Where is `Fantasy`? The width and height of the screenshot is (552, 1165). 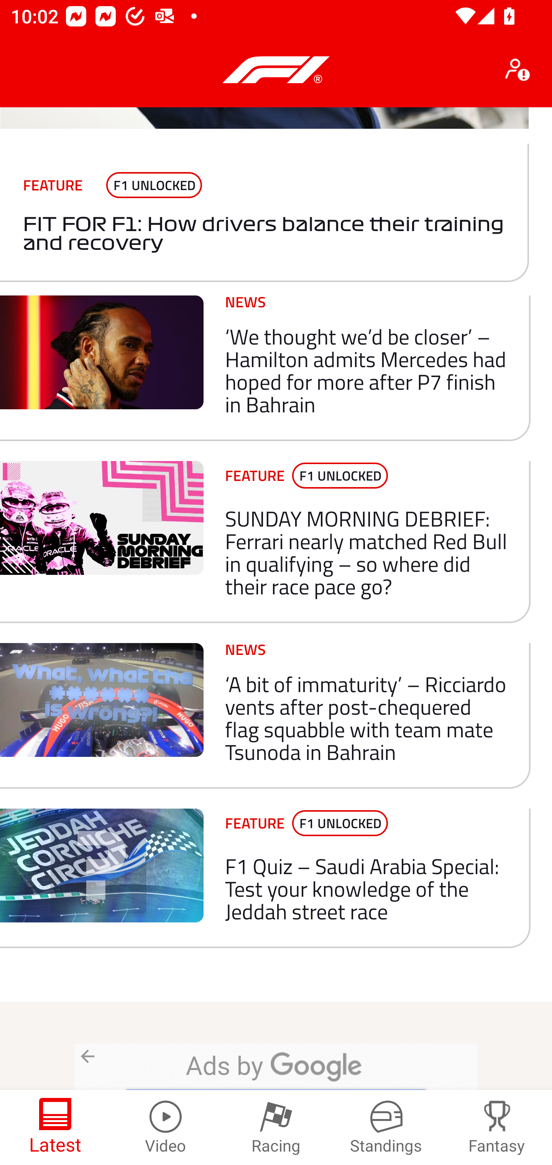 Fantasy is located at coordinates (497, 1127).